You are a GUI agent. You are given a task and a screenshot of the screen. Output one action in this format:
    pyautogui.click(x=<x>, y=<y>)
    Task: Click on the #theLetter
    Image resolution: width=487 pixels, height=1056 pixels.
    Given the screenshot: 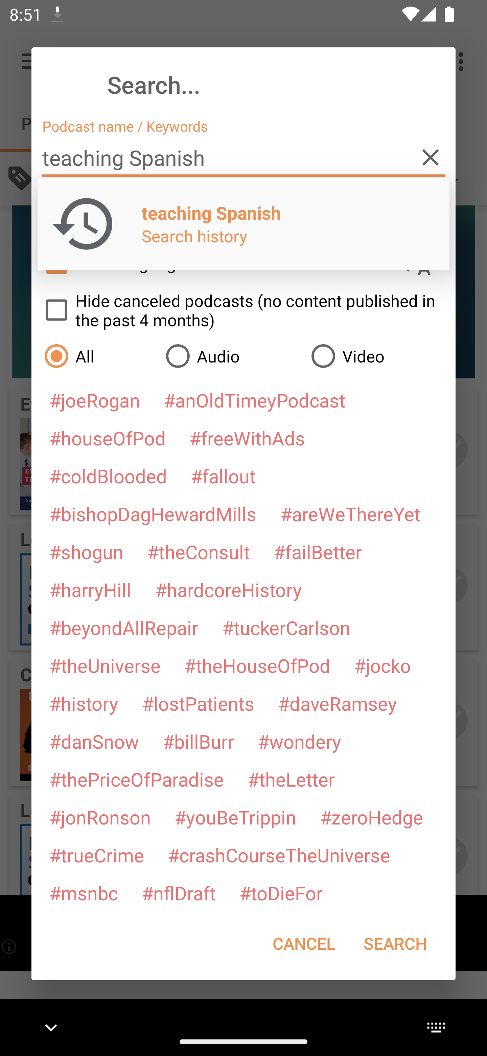 What is the action you would take?
    pyautogui.click(x=291, y=779)
    